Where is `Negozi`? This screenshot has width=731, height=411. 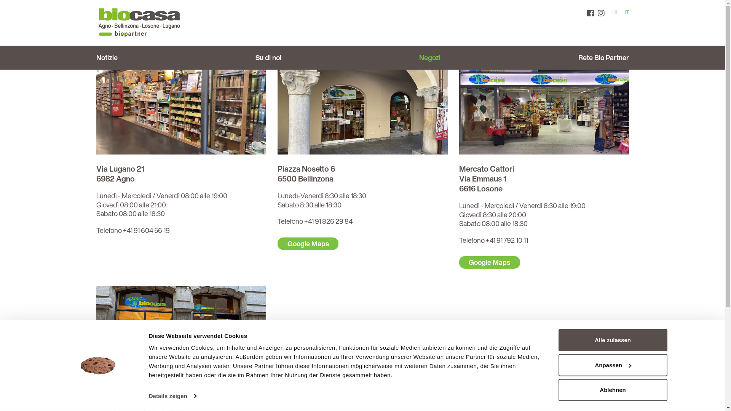 Negozi is located at coordinates (430, 58).